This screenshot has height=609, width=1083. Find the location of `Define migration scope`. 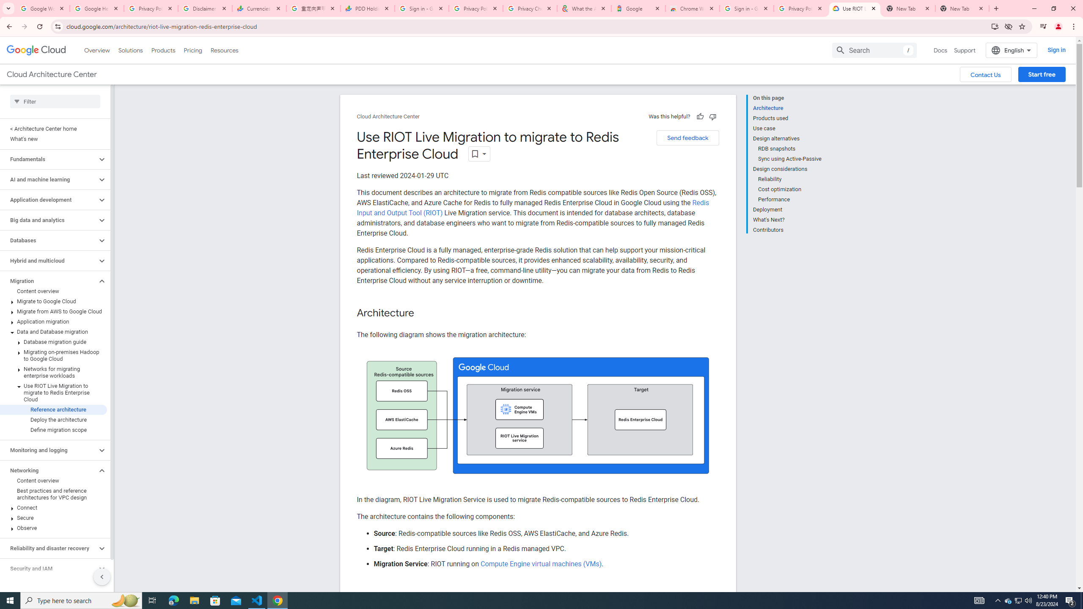

Define migration scope is located at coordinates (53, 430).